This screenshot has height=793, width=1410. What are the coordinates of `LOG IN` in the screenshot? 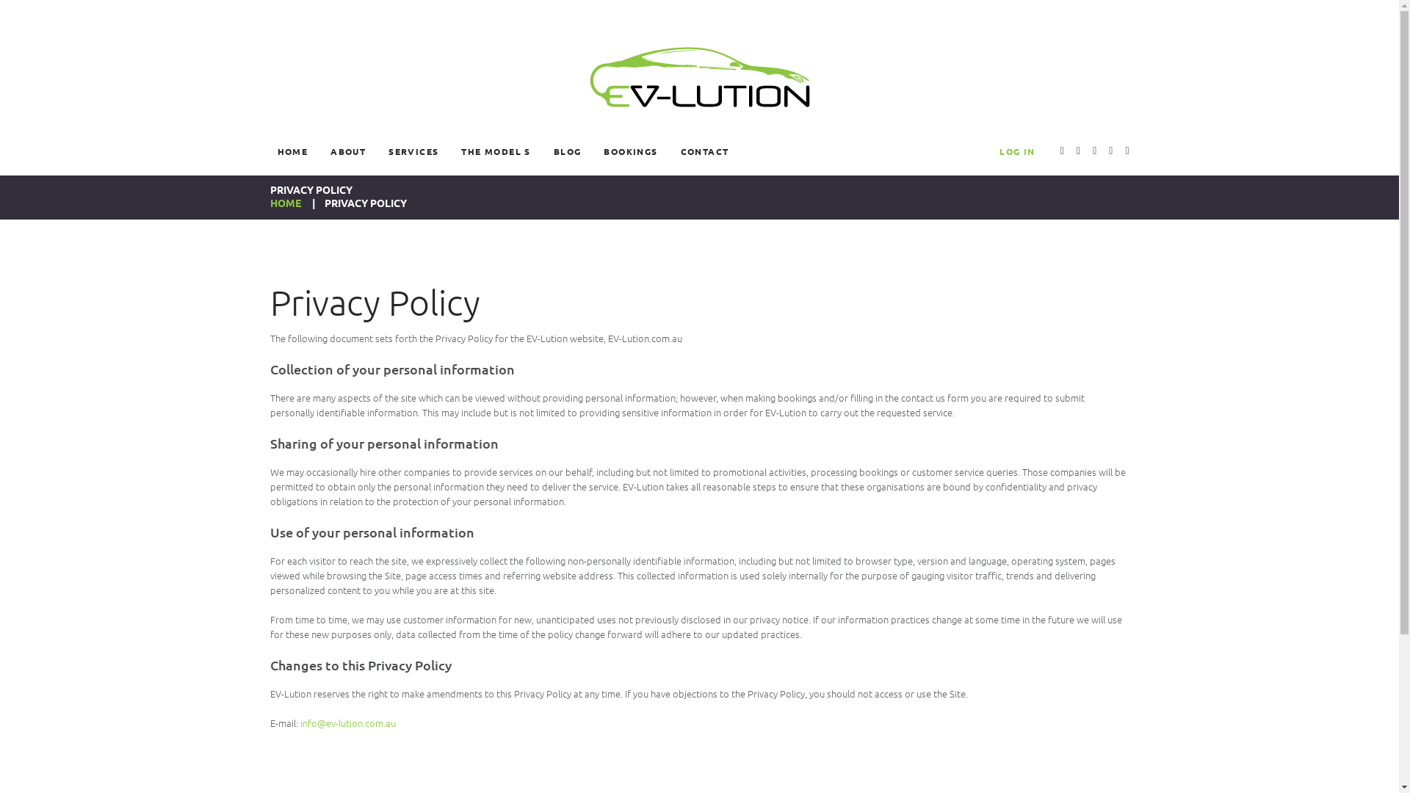 It's located at (1017, 151).